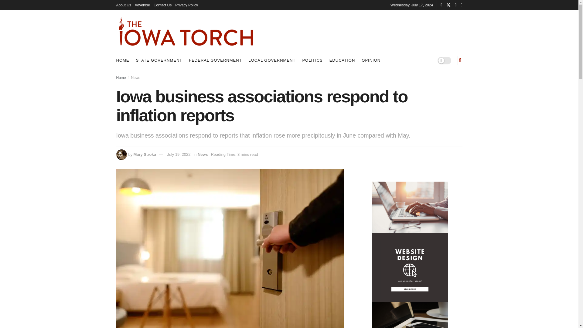 Image resolution: width=583 pixels, height=328 pixels. Describe the element at coordinates (215, 60) in the screenshot. I see `FEDERAL GOVERNMENT` at that location.